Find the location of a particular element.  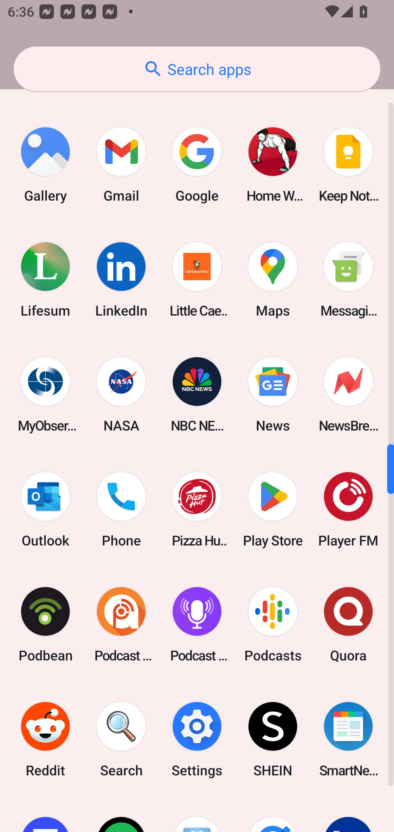

Outlook is located at coordinates (45, 510).